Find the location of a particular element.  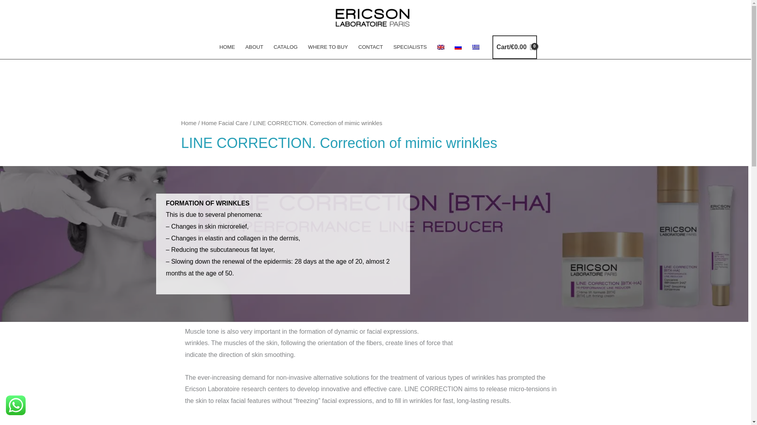

HOME is located at coordinates (227, 47).